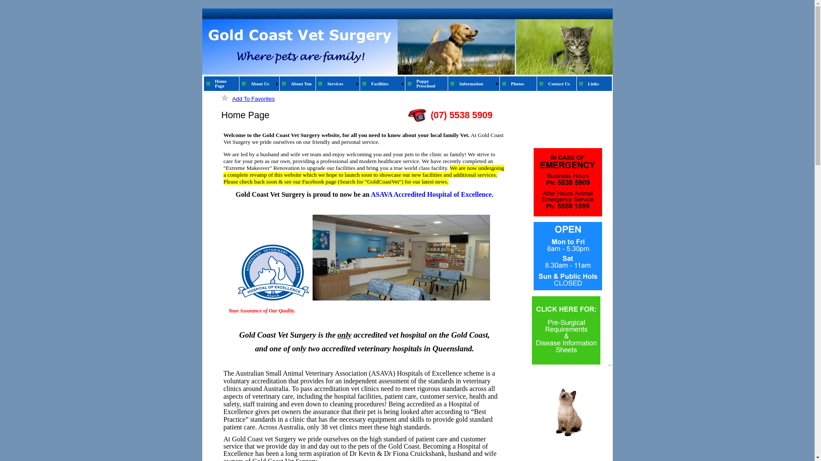 This screenshot has width=821, height=461. I want to click on Puppy Preschool, so click(431, 84).